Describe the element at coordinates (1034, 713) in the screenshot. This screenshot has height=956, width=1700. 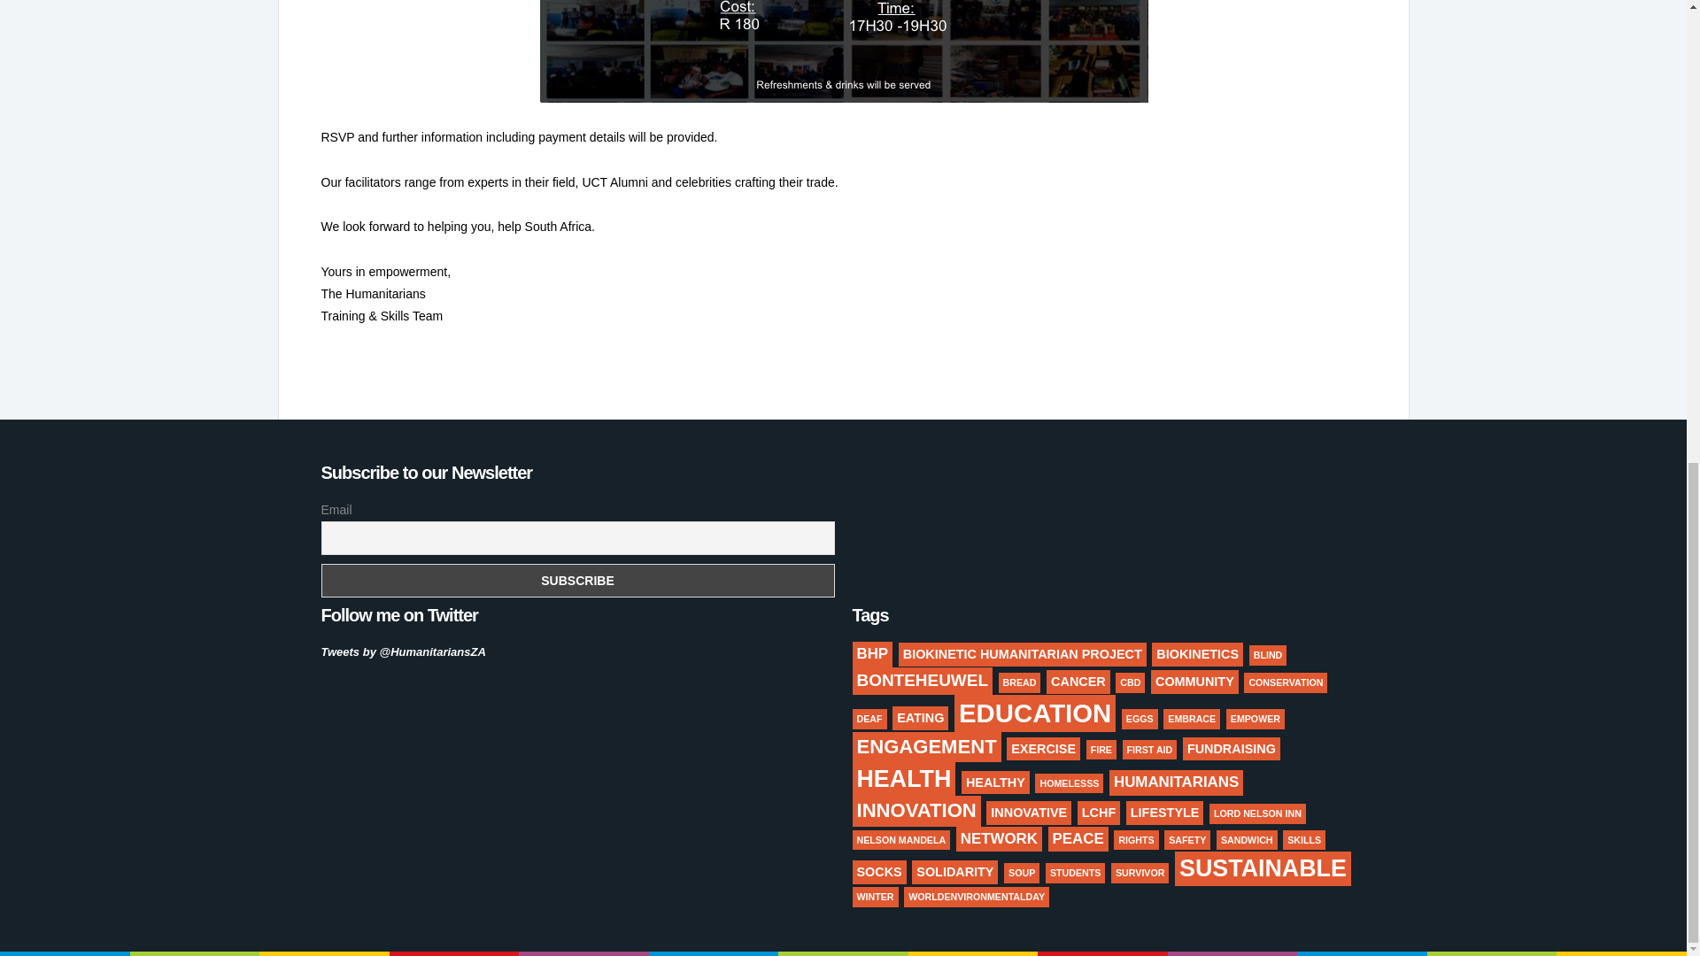
I see `EDUCATION` at that location.